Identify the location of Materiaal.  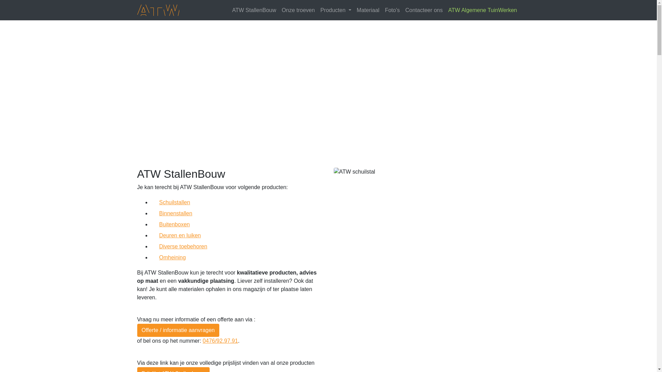
(368, 10).